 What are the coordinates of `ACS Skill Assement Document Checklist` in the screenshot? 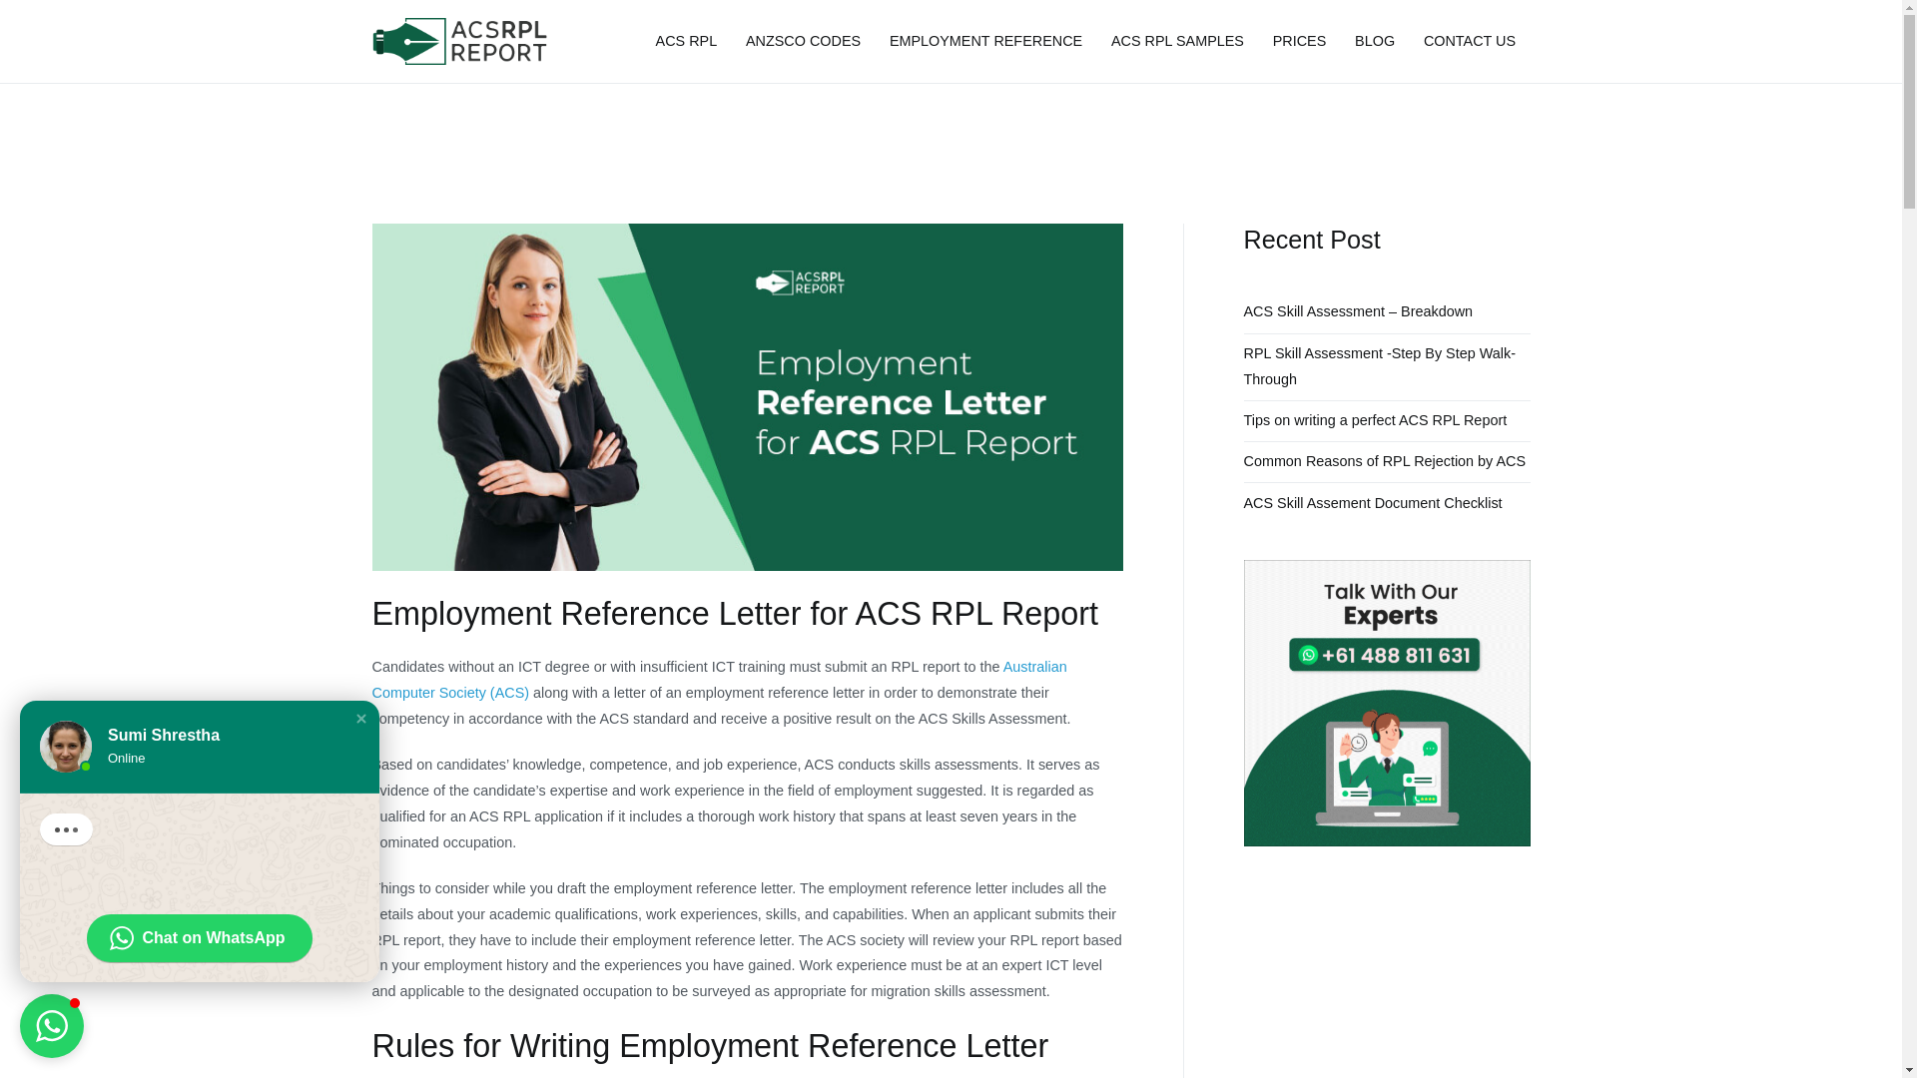 It's located at (1374, 502).